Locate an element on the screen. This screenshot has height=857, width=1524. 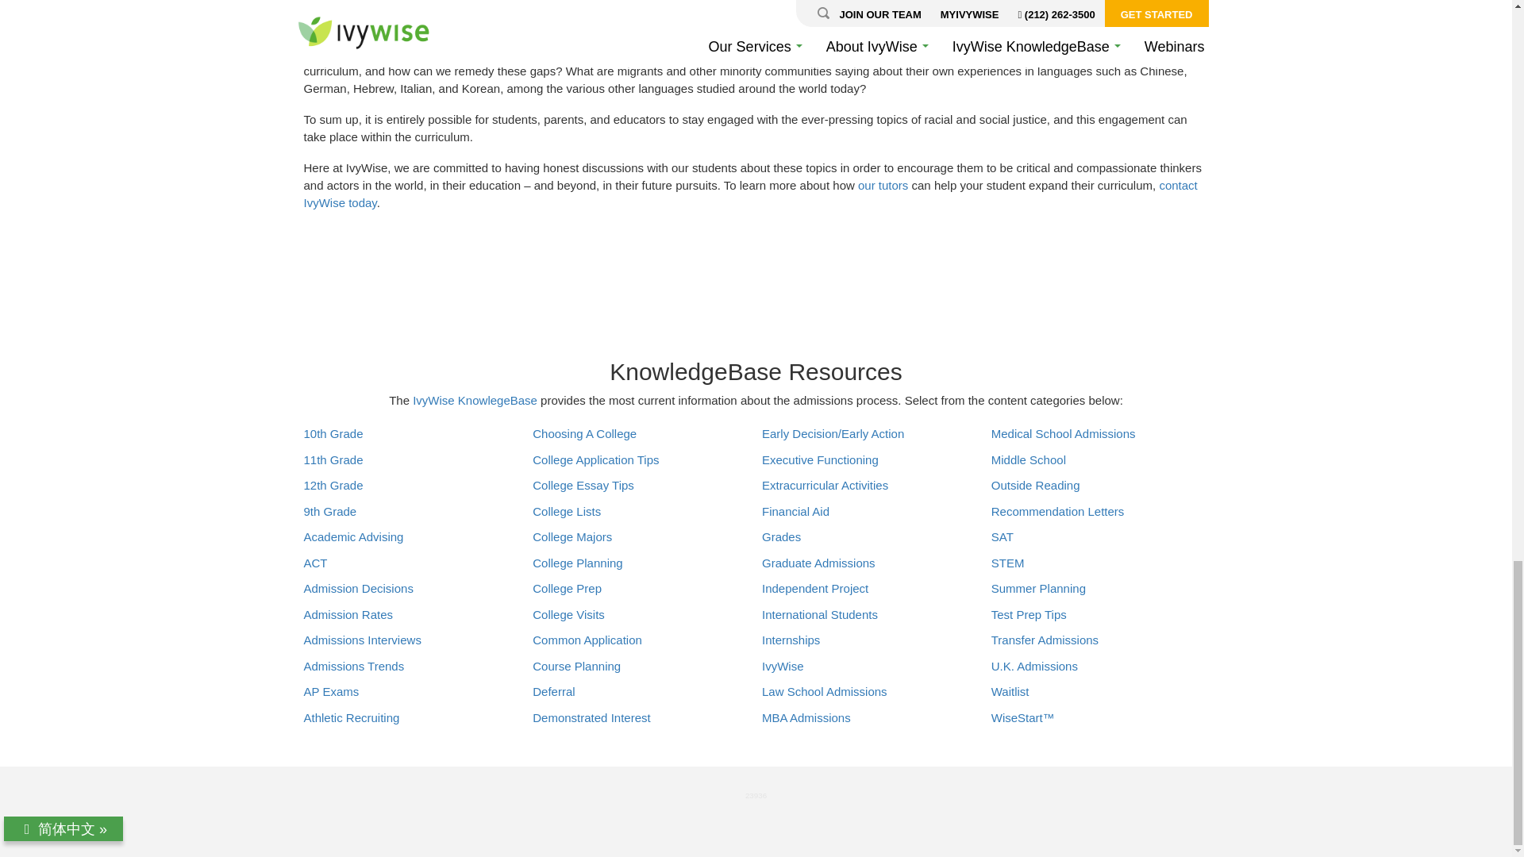
Athletic Recruiting is located at coordinates (351, 717).